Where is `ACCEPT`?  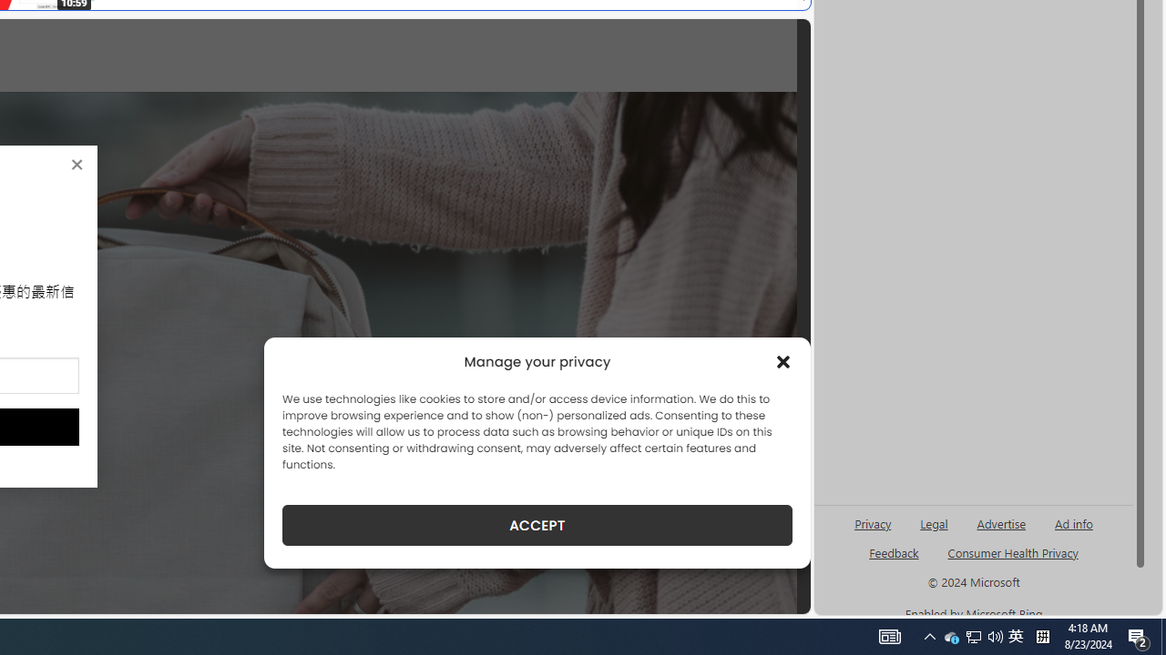 ACCEPT is located at coordinates (537, 525).